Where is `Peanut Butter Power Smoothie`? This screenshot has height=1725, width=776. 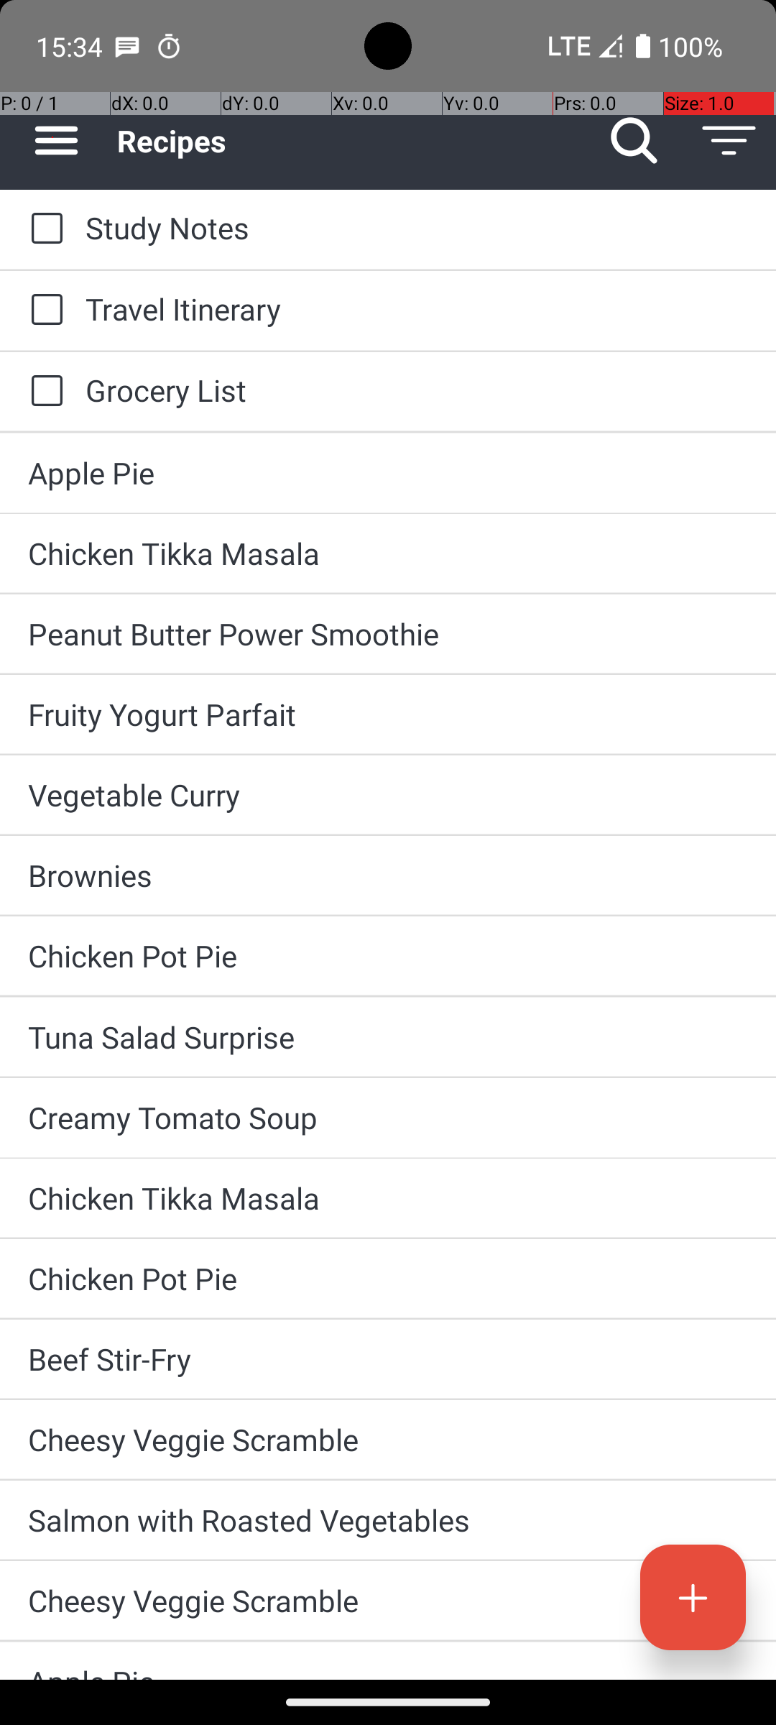 Peanut Butter Power Smoothie is located at coordinates (388, 634).